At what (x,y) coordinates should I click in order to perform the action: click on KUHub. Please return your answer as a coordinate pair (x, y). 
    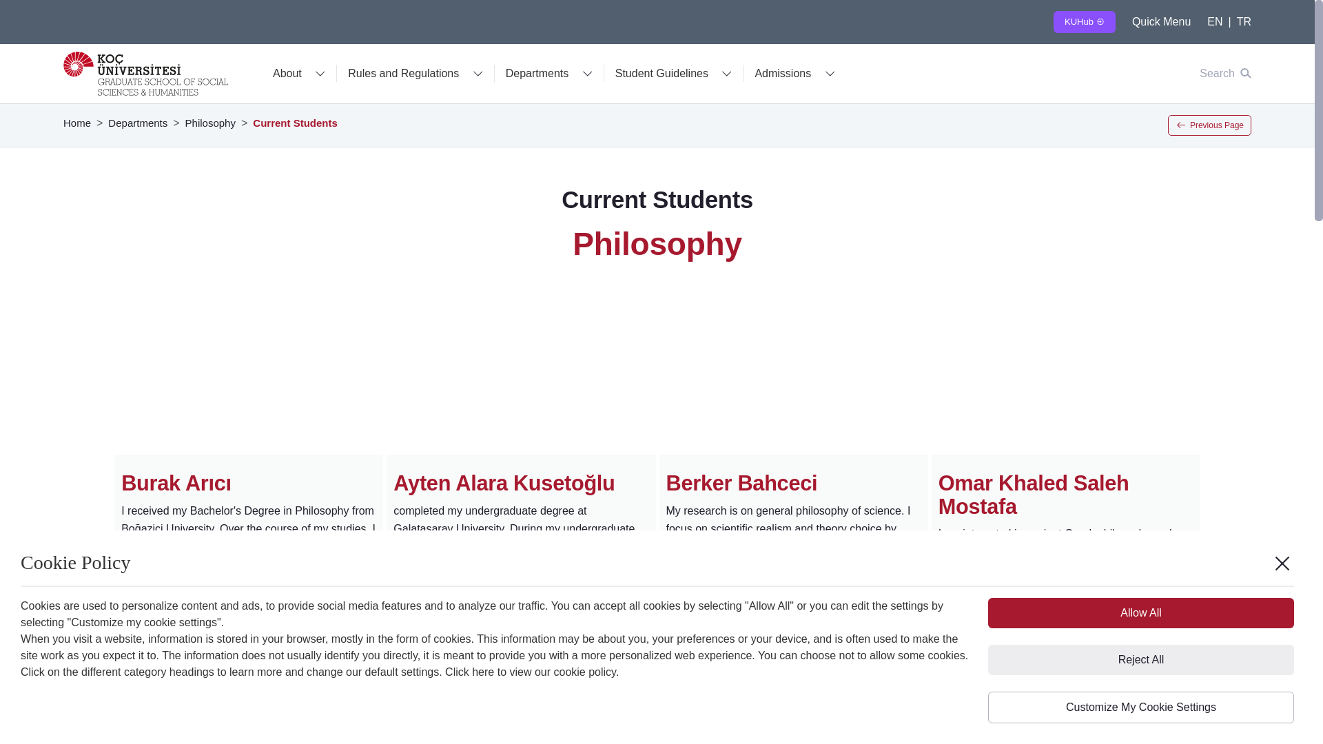
    Looking at the image, I should click on (1084, 22).